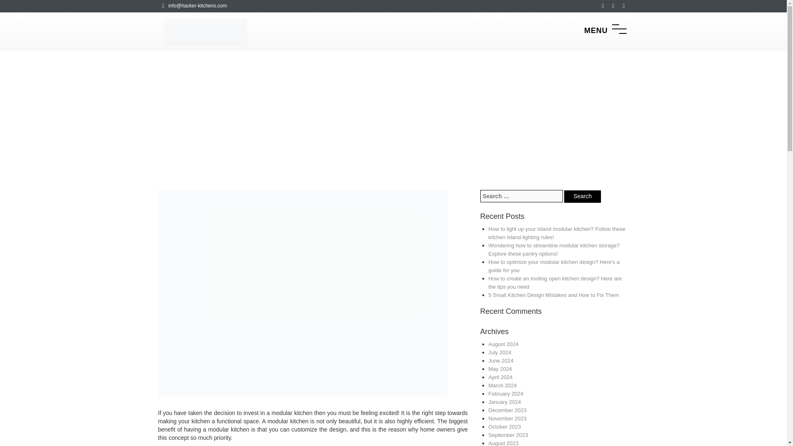 Image resolution: width=793 pixels, height=446 pixels. I want to click on Search, so click(582, 197).